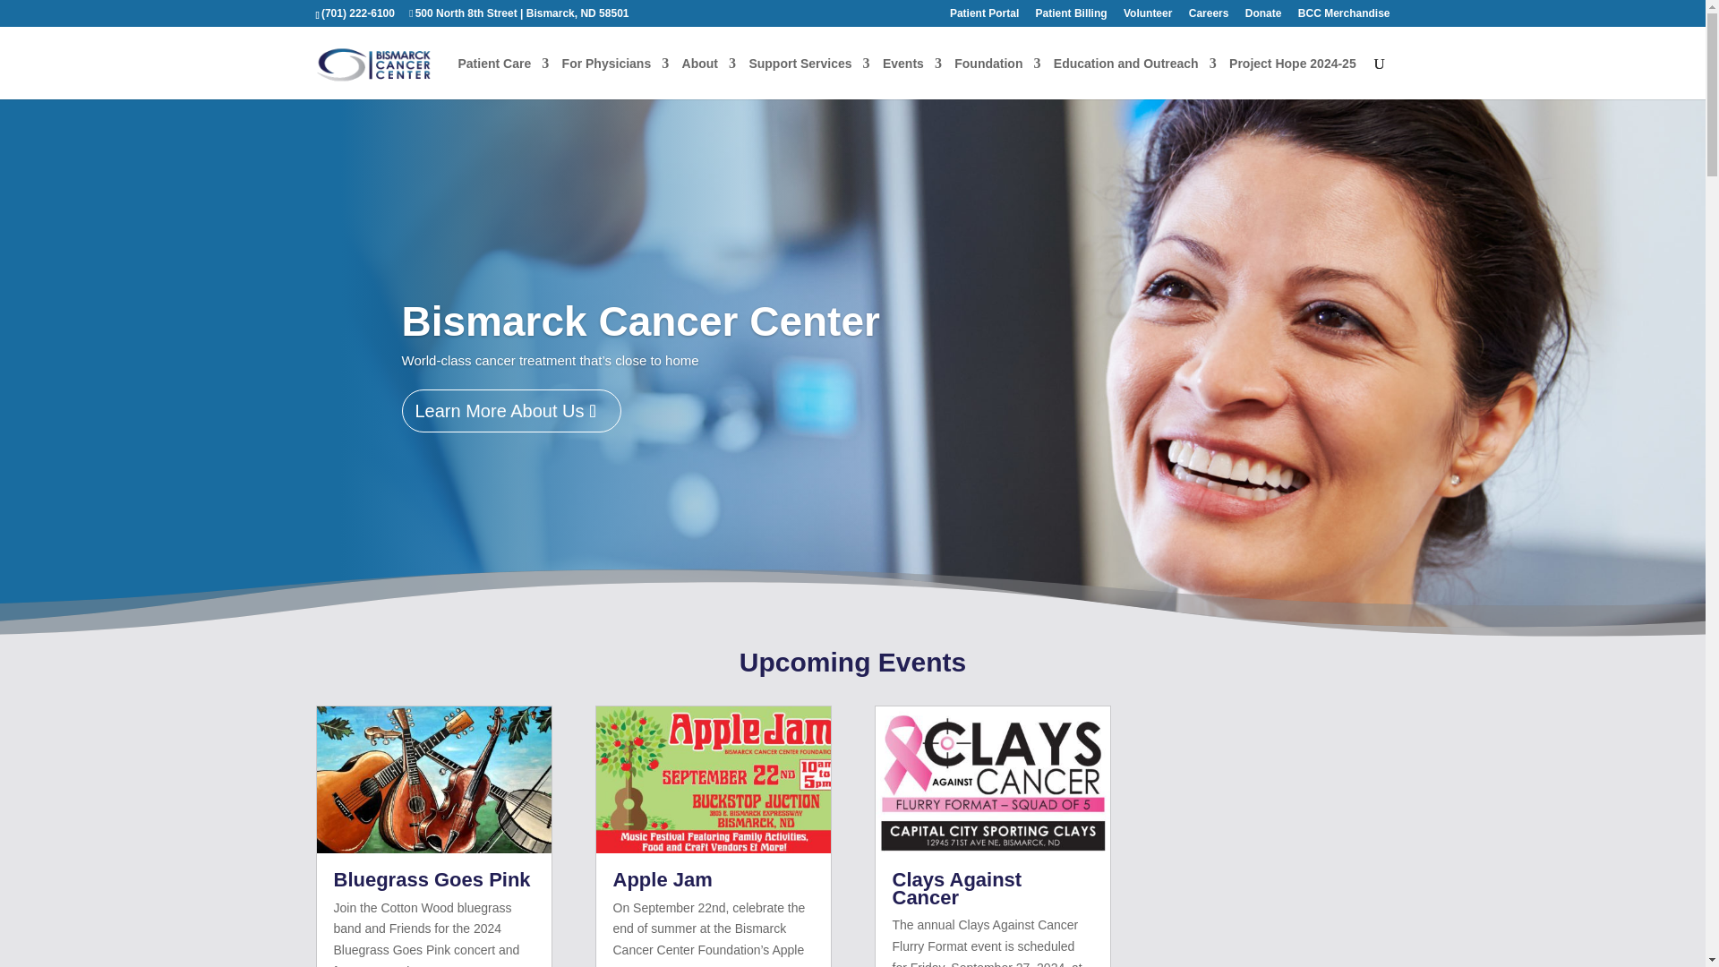 Image resolution: width=1719 pixels, height=967 pixels. I want to click on BCC Merchandise, so click(1344, 17).